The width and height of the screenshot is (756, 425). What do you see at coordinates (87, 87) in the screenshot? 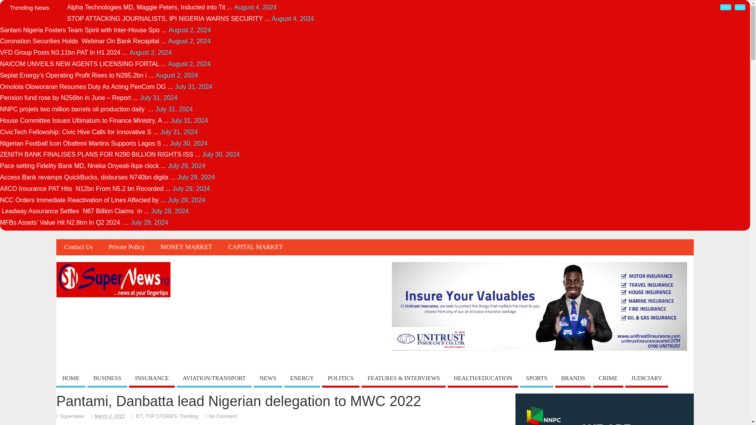
I see `Omolola Oloworaran Resumes Duty As Acting PenCom DG ...` at bounding box center [87, 87].